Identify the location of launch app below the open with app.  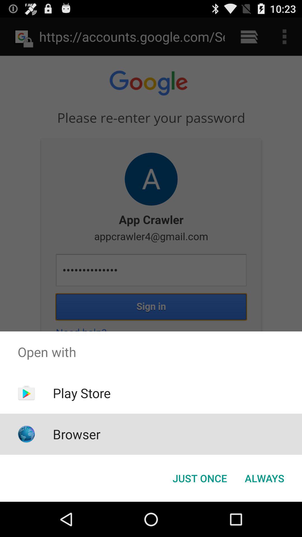
(265, 478).